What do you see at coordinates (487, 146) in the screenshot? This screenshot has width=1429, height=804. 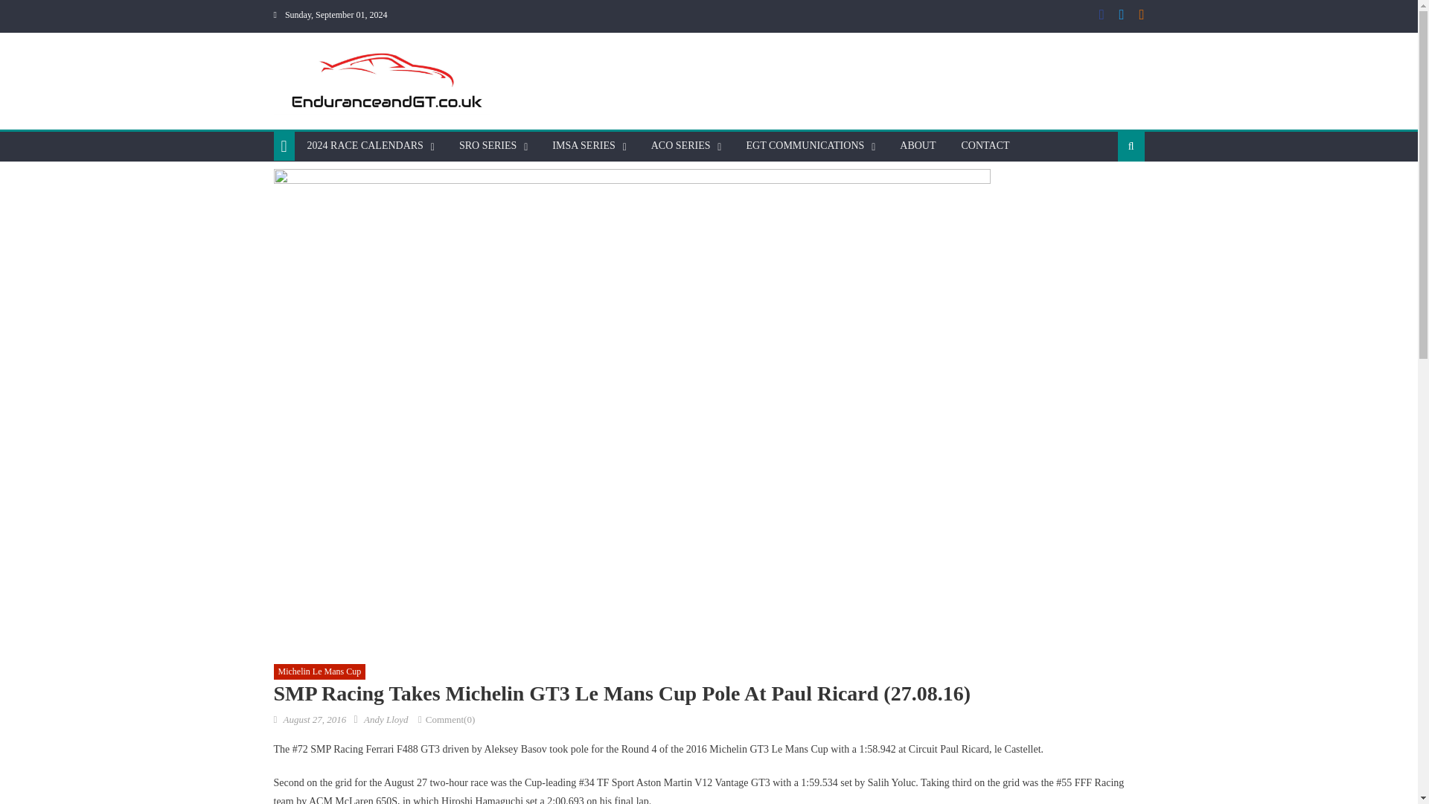 I see `SRO SERIES` at bounding box center [487, 146].